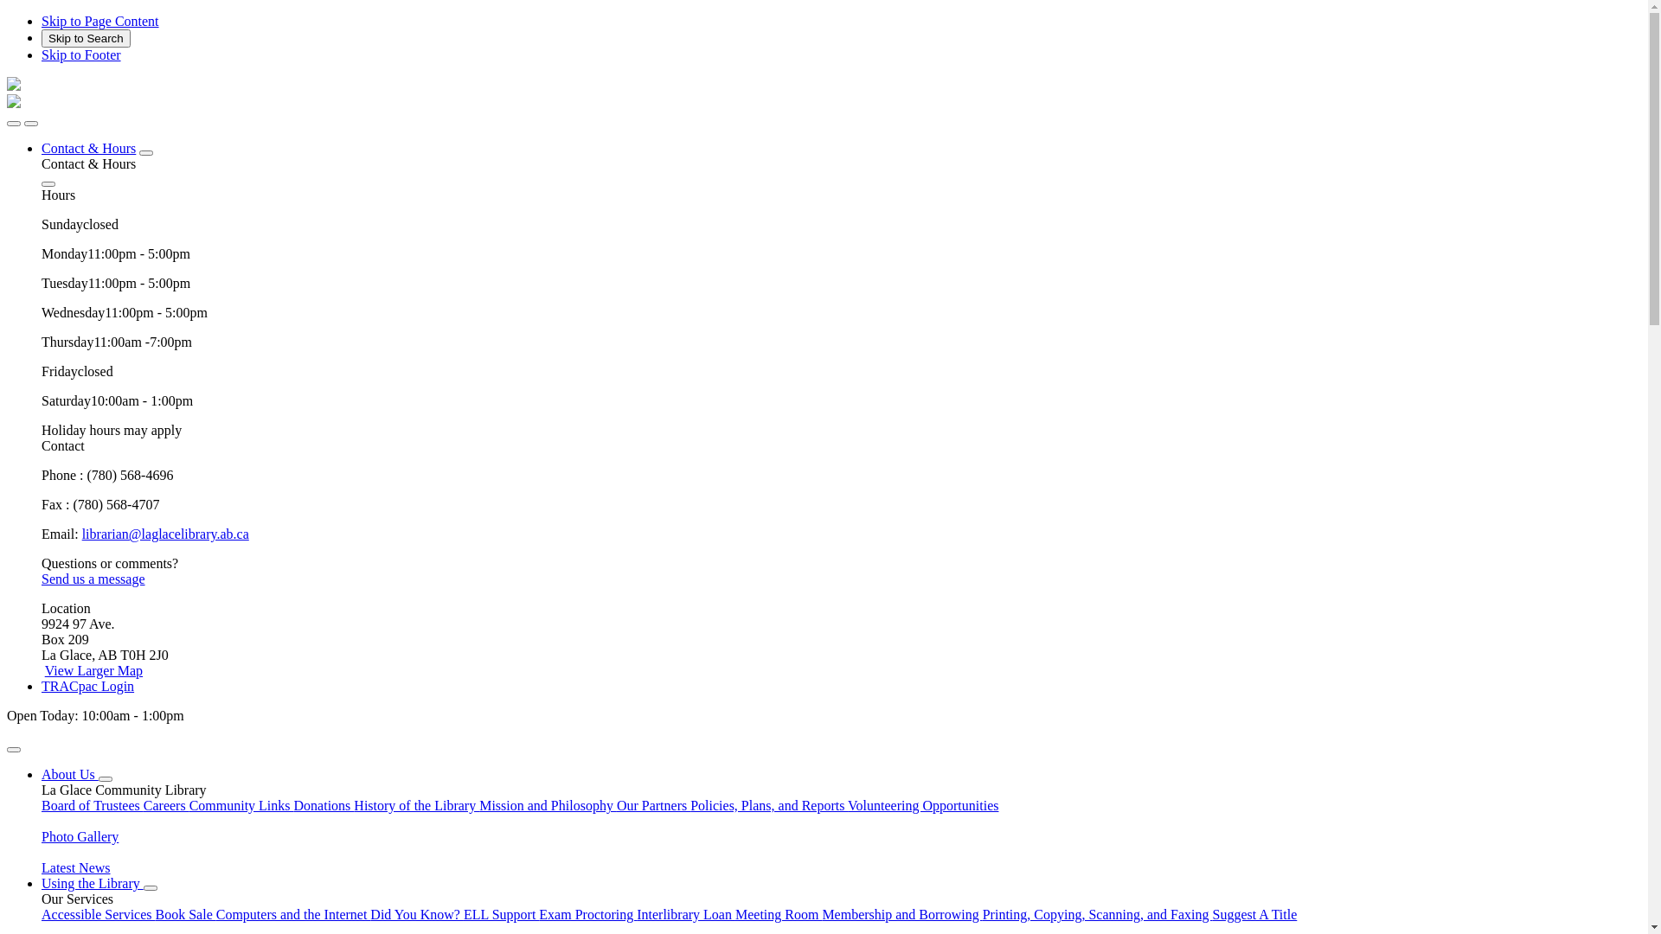 The width and height of the screenshot is (1661, 934). What do you see at coordinates (93, 884) in the screenshot?
I see `Using the Library` at bounding box center [93, 884].